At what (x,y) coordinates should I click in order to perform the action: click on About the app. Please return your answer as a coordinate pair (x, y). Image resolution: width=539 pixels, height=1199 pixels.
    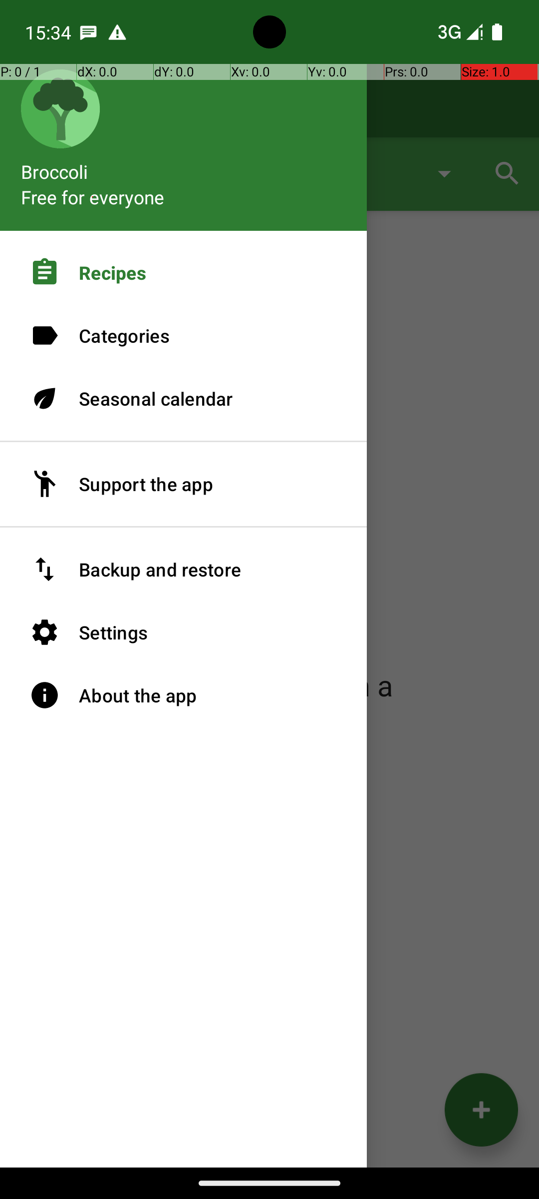
    Looking at the image, I should click on (184, 695).